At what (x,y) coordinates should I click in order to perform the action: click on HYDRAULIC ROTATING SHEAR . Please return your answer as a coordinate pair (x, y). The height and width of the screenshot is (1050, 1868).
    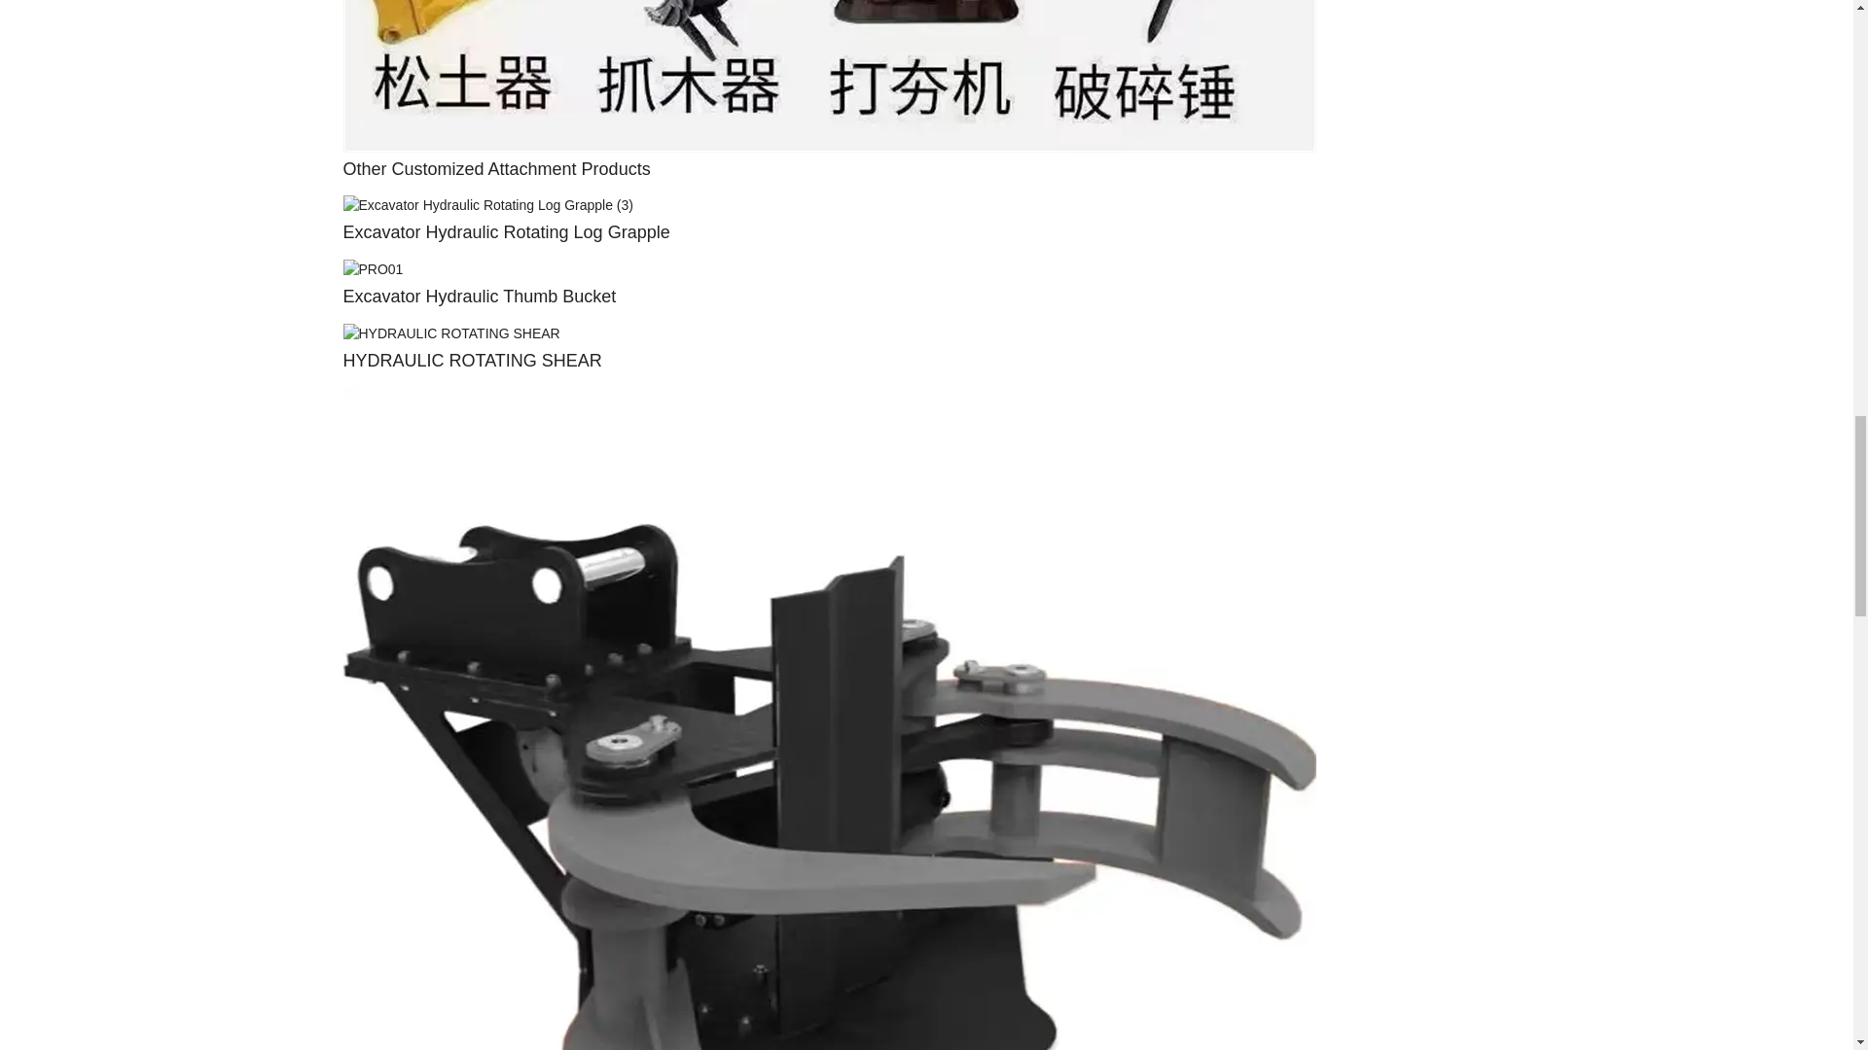
    Looking at the image, I should click on (449, 332).